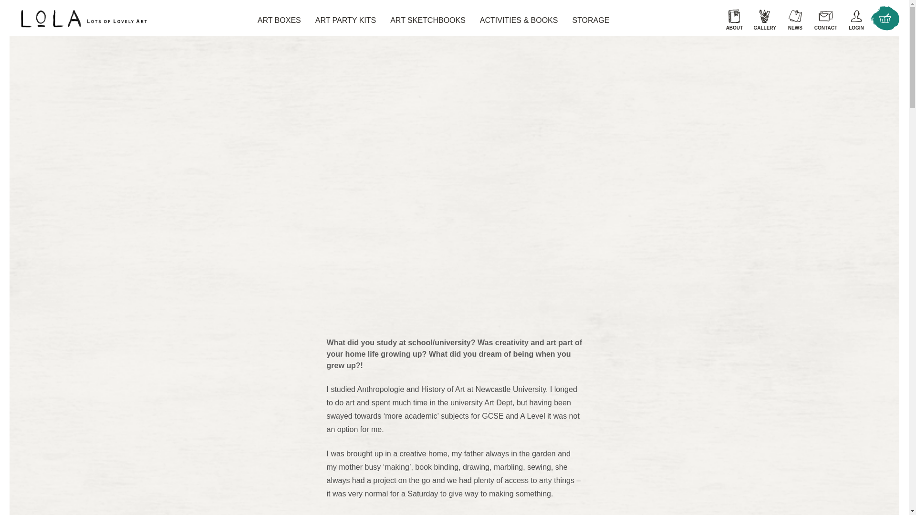  Describe the element at coordinates (427, 20) in the screenshot. I see `ART SKETCHBOOKS` at that location.